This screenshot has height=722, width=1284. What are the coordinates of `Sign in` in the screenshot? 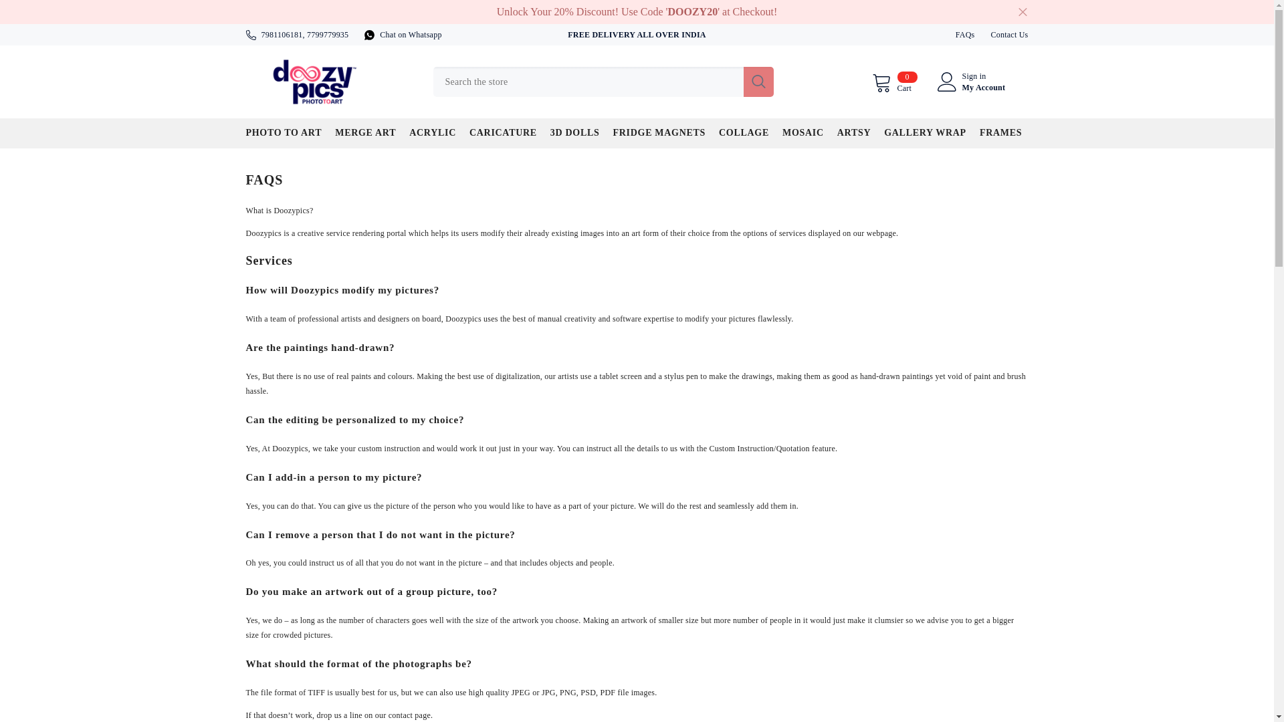 It's located at (974, 76).